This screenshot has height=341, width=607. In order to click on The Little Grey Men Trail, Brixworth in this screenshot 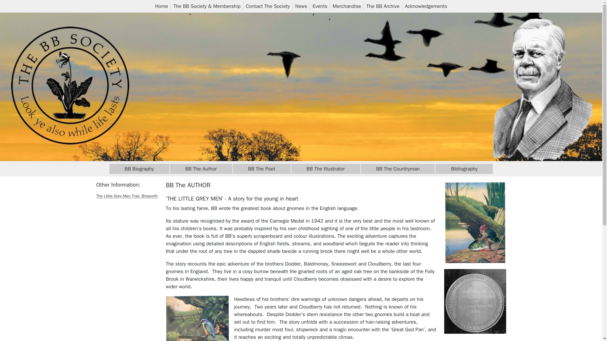, I will do `click(127, 196)`.